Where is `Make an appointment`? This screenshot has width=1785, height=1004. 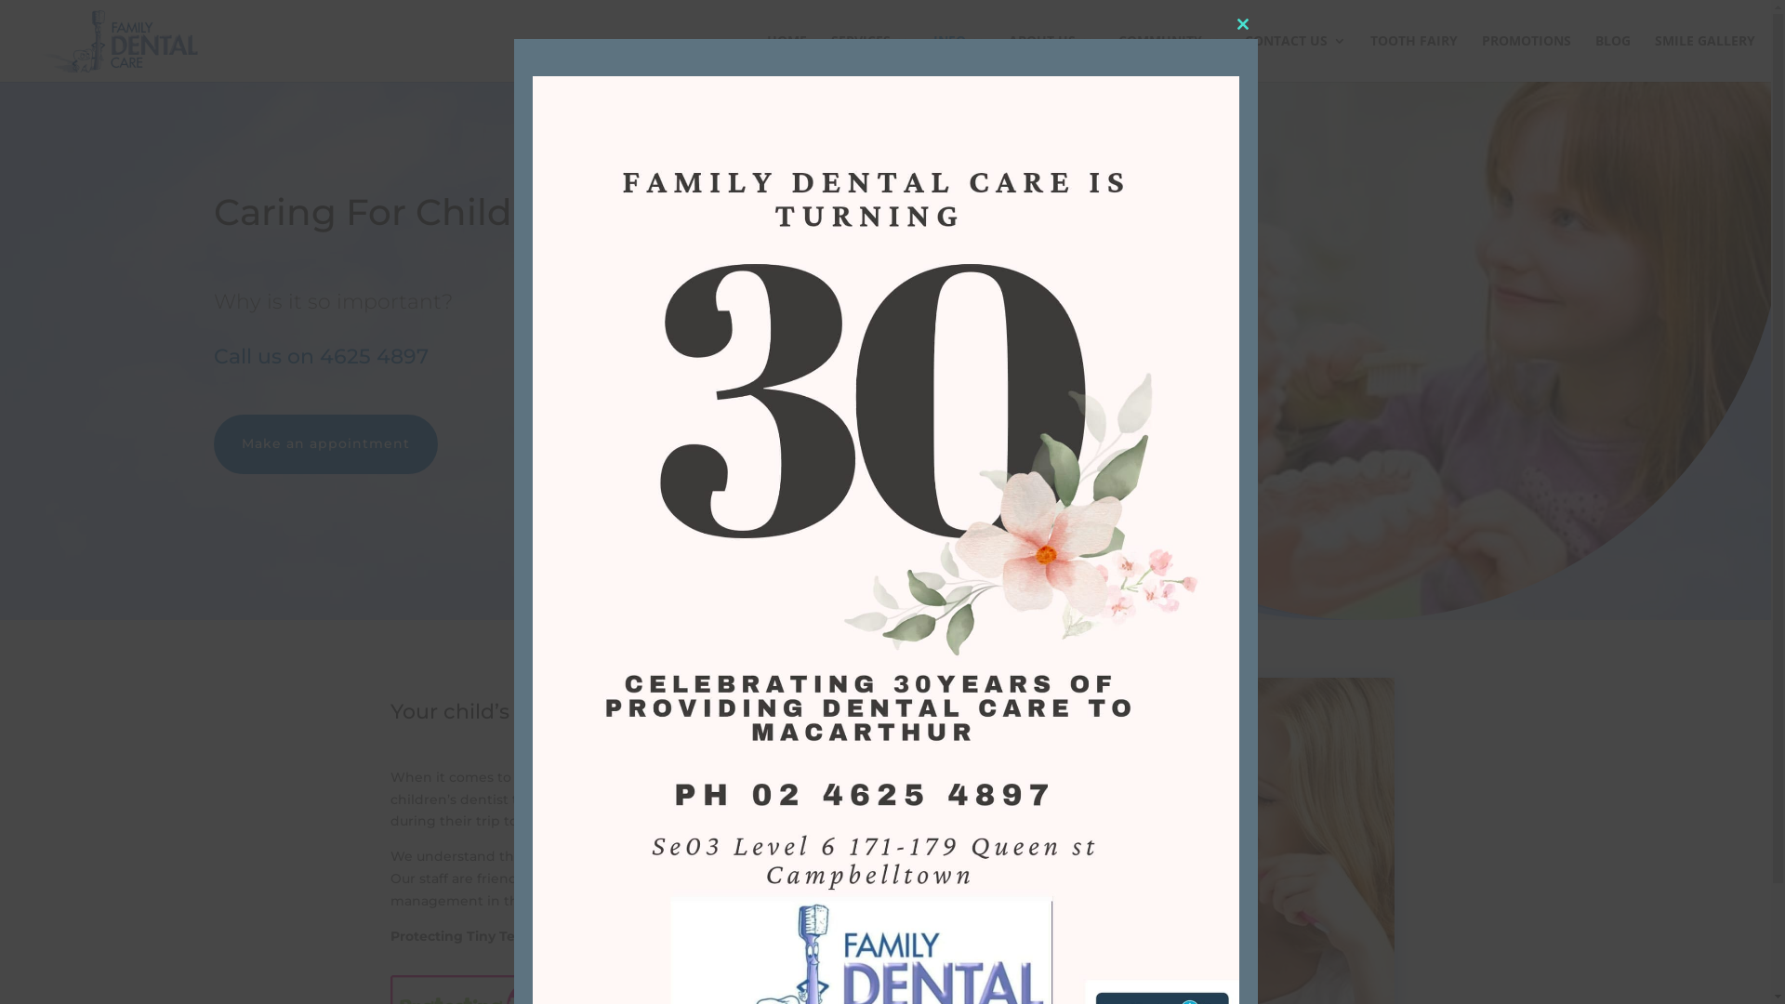
Make an appointment is located at coordinates (325, 444).